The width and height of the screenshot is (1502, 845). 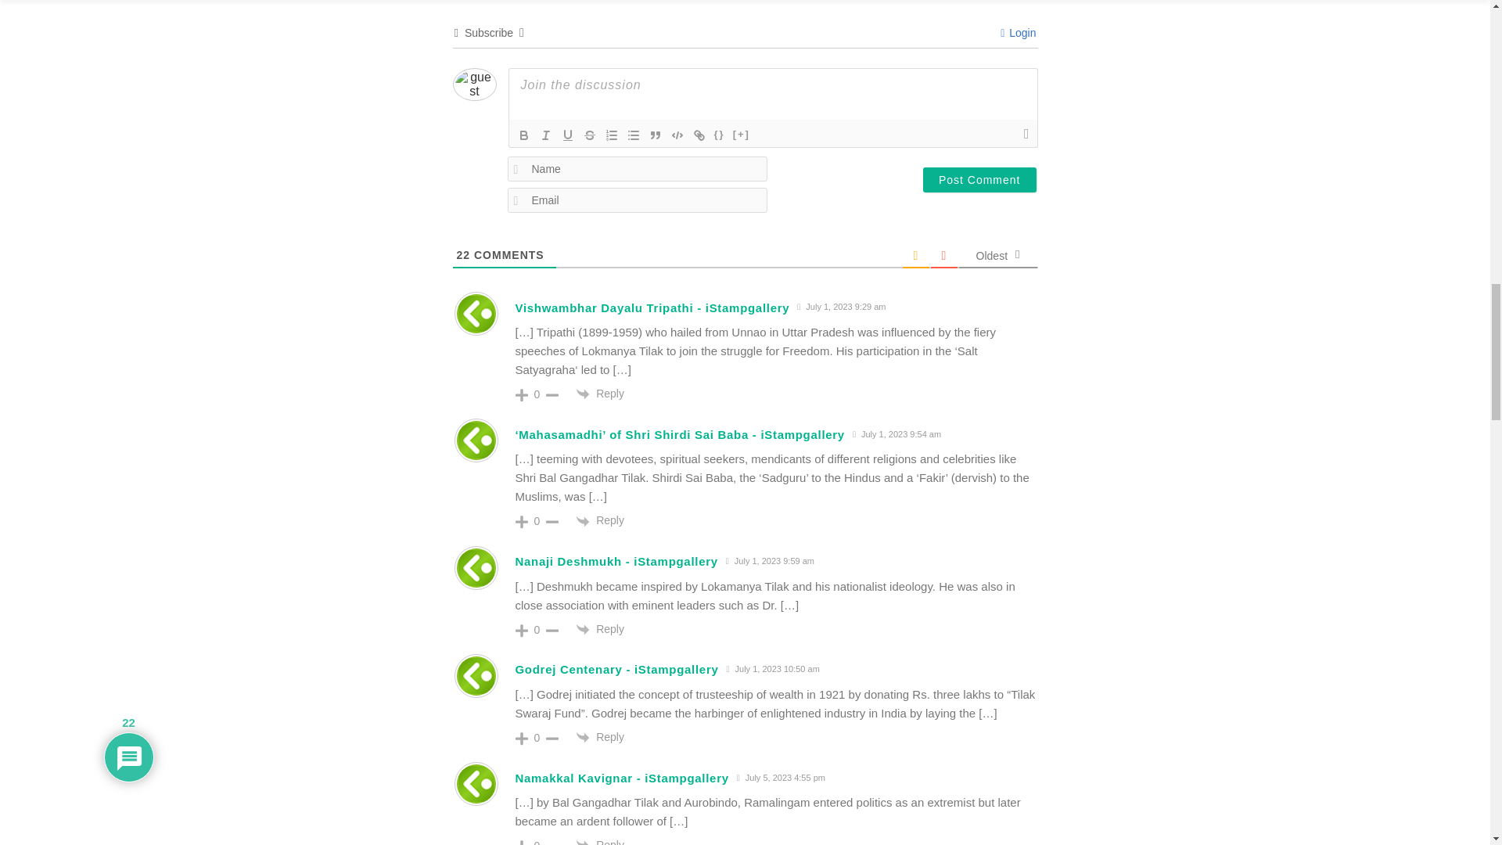 I want to click on Unordered List, so click(x=634, y=135).